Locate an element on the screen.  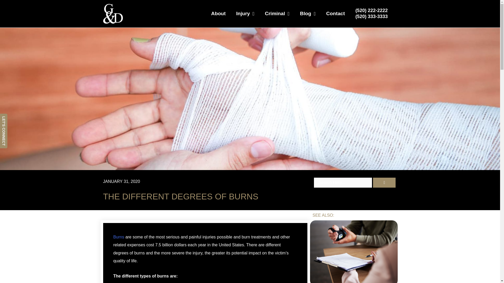
Criminal is located at coordinates (277, 14).